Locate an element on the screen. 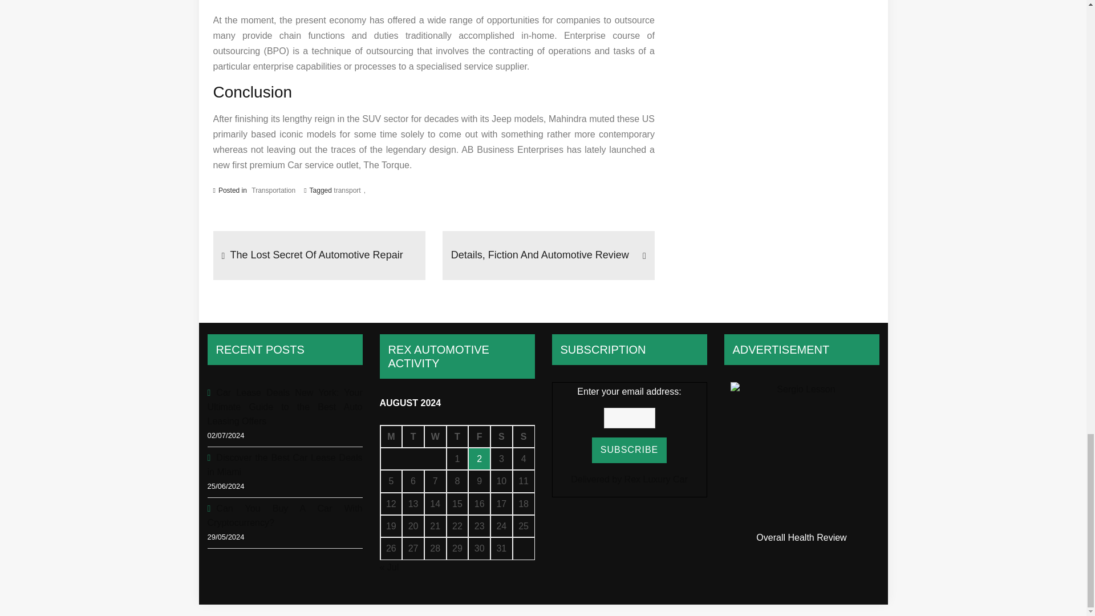 The image size is (1095, 616). Monday is located at coordinates (391, 437).